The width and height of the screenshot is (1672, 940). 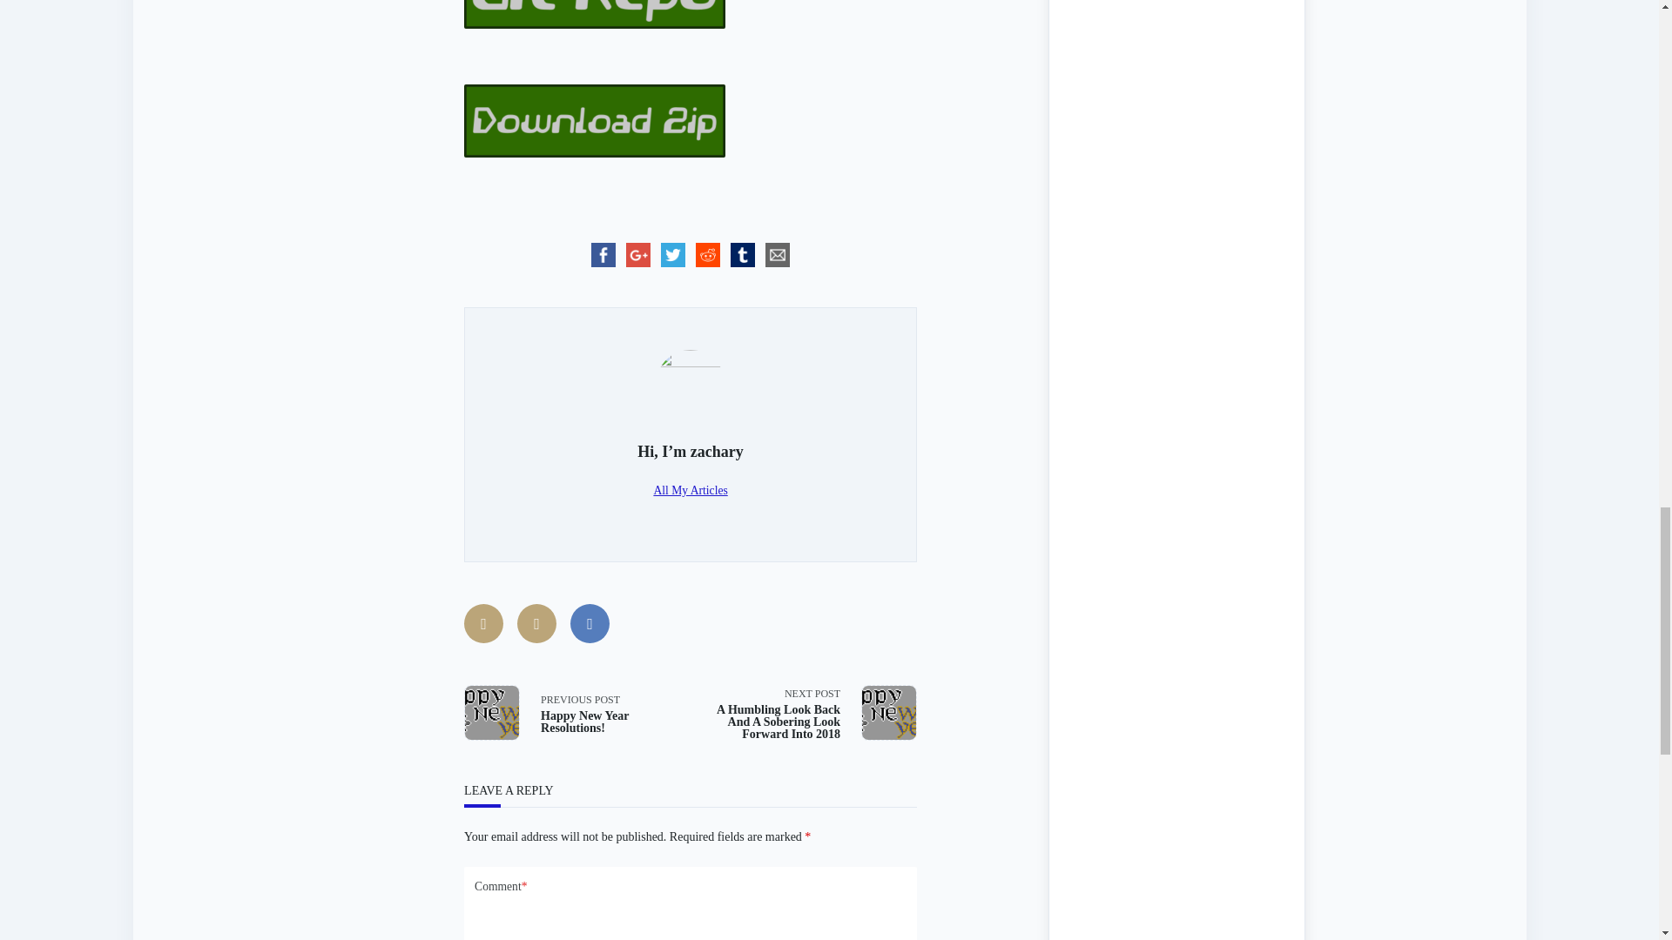 What do you see at coordinates (672, 255) in the screenshot?
I see `twitter` at bounding box center [672, 255].